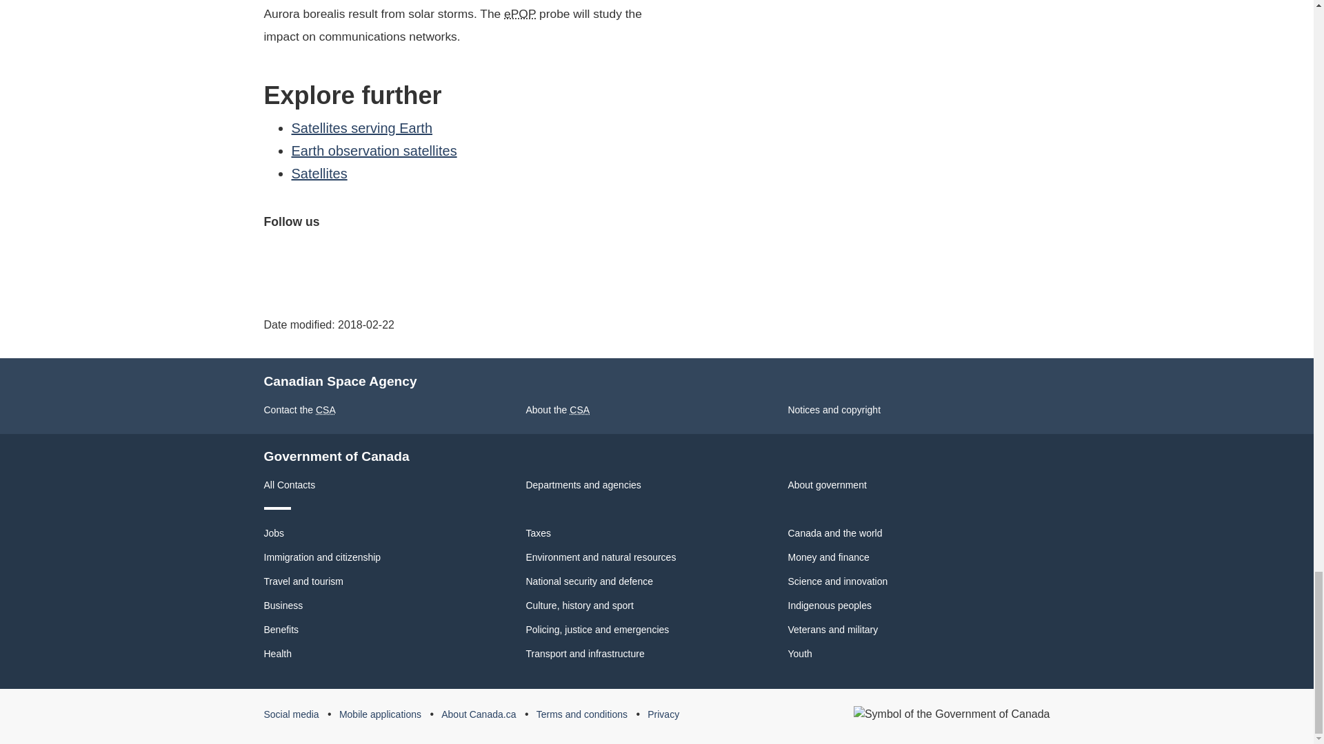 Image resolution: width=1324 pixels, height=744 pixels. Describe the element at coordinates (277, 256) in the screenshot. I see `Facebook: CanadianSpaceAgency` at that location.